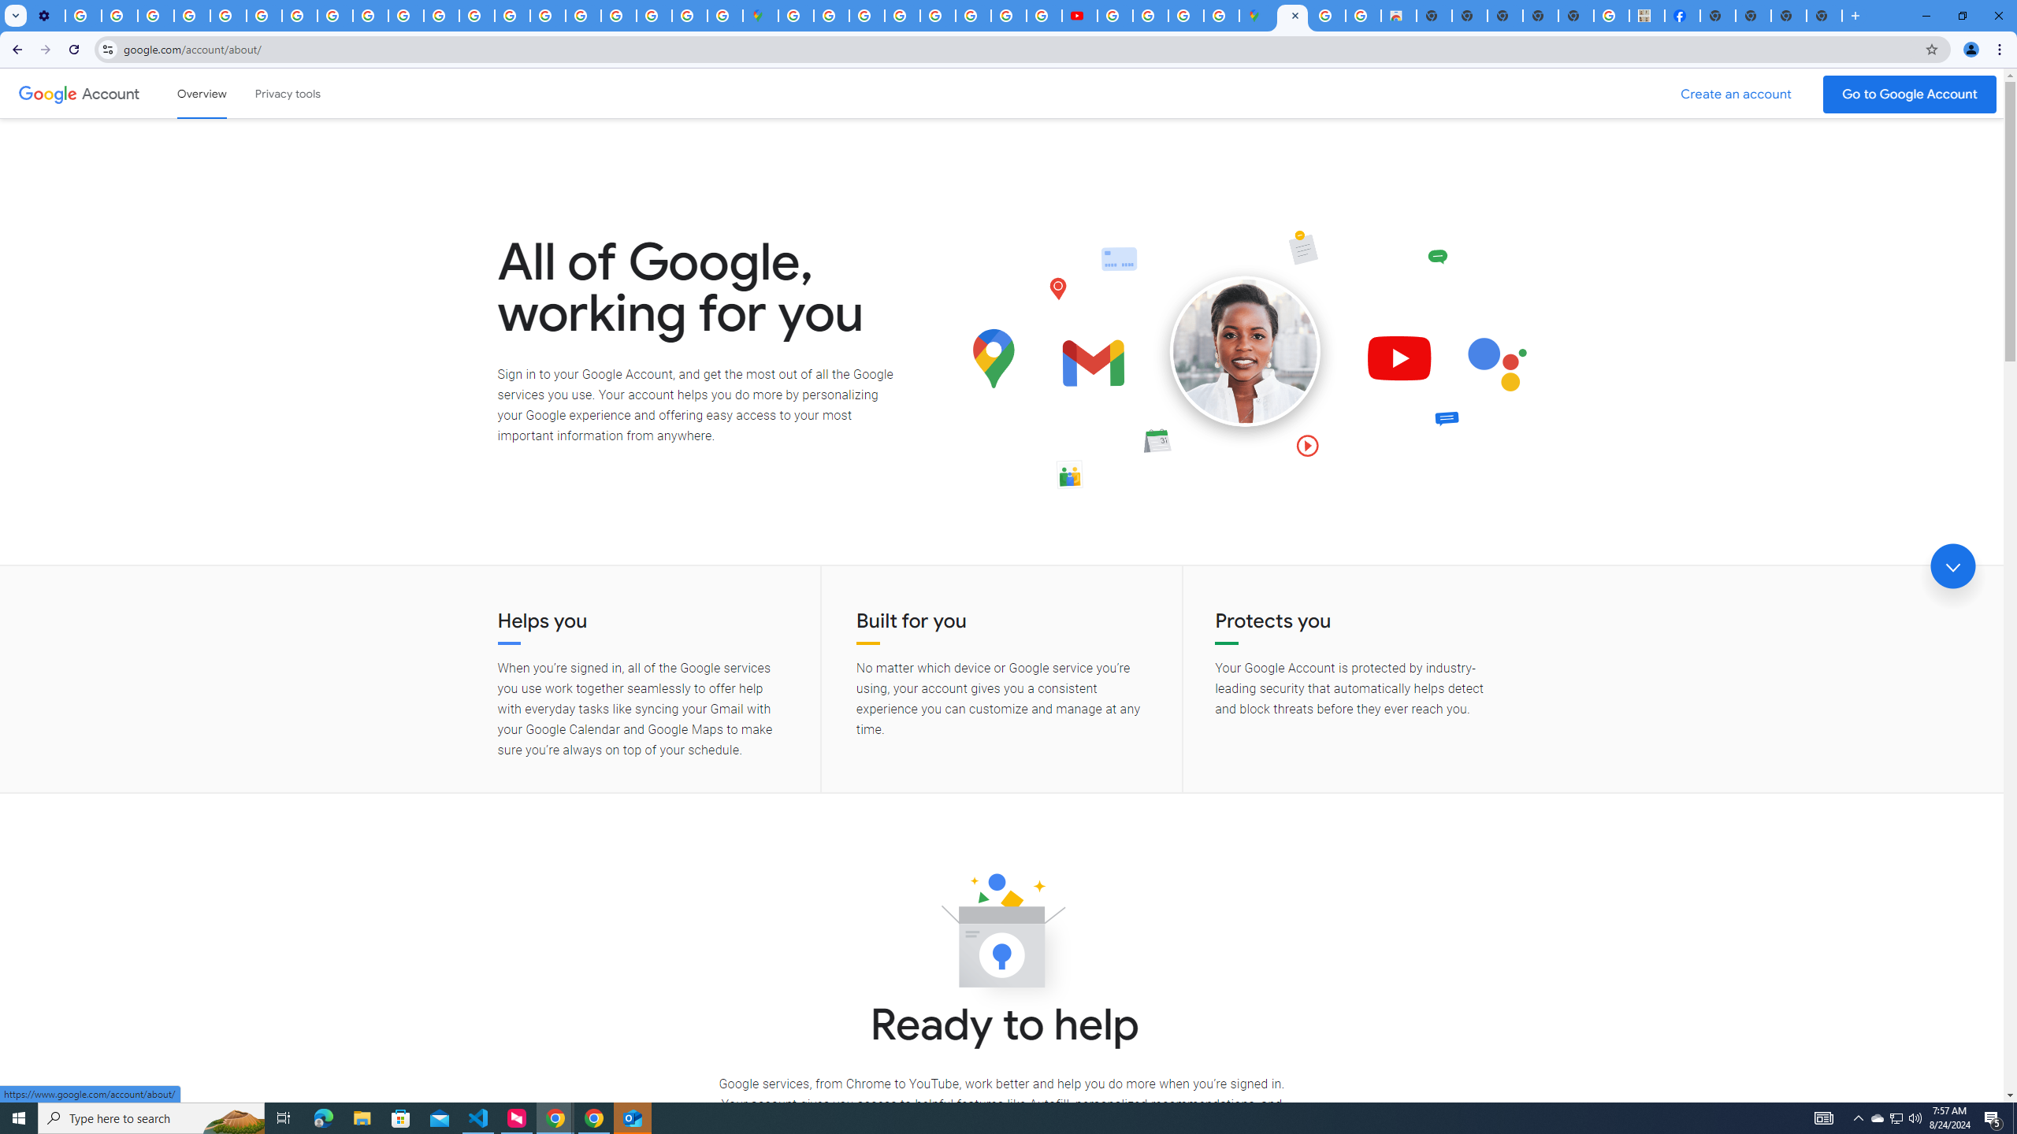  I want to click on Ready to help, so click(1001, 936).